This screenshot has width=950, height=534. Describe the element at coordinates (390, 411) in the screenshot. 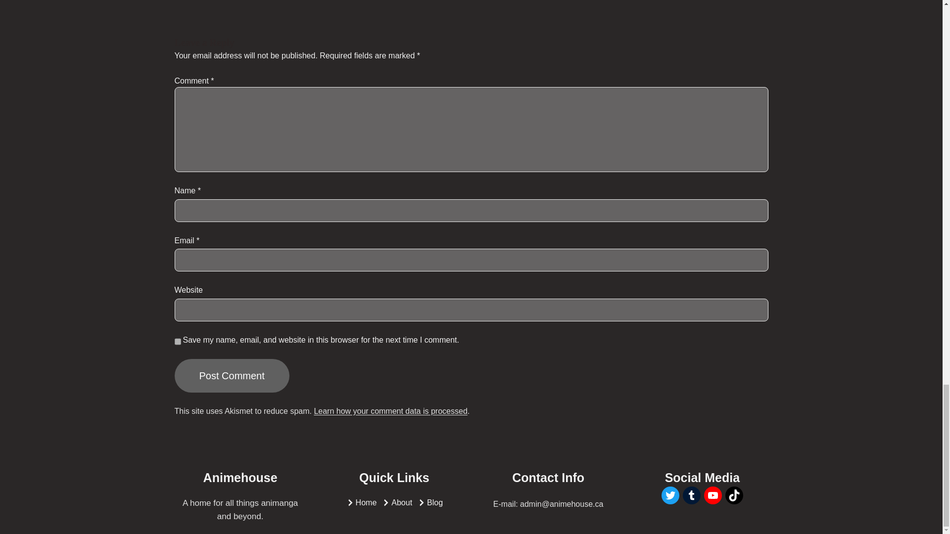

I see `Learn how your comment data is processed` at that location.